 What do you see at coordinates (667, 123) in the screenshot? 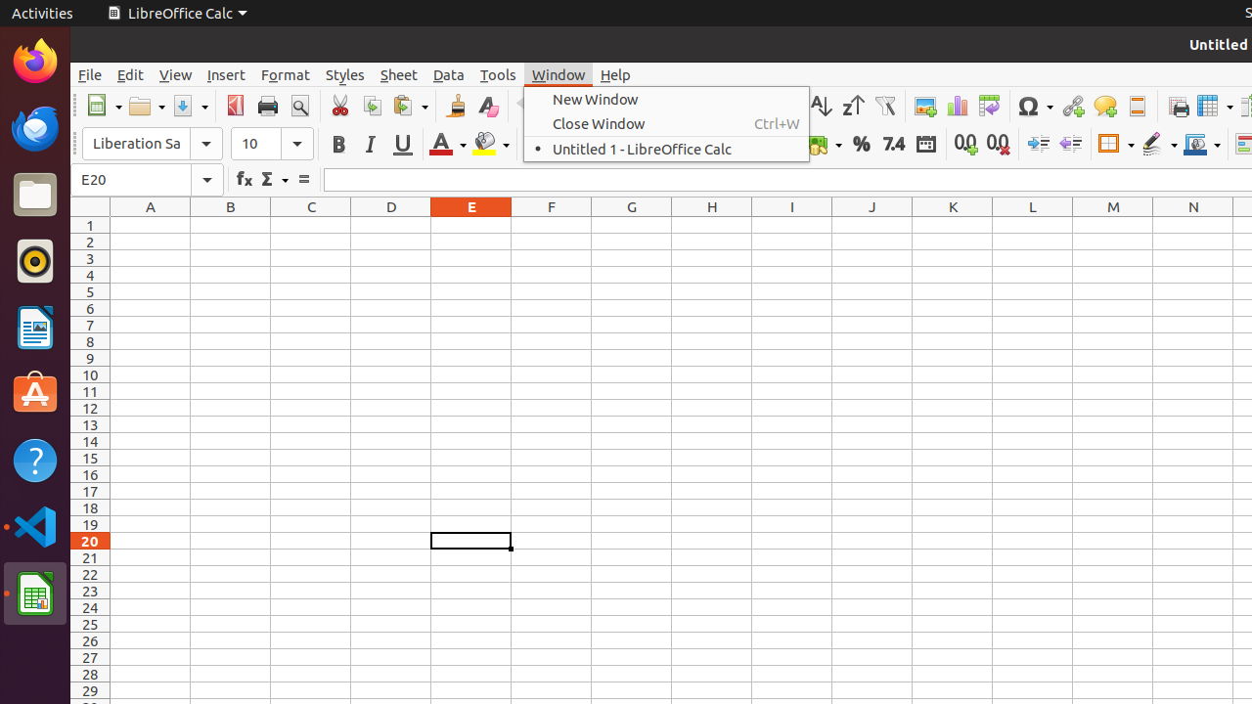
I see `Close Window` at bounding box center [667, 123].